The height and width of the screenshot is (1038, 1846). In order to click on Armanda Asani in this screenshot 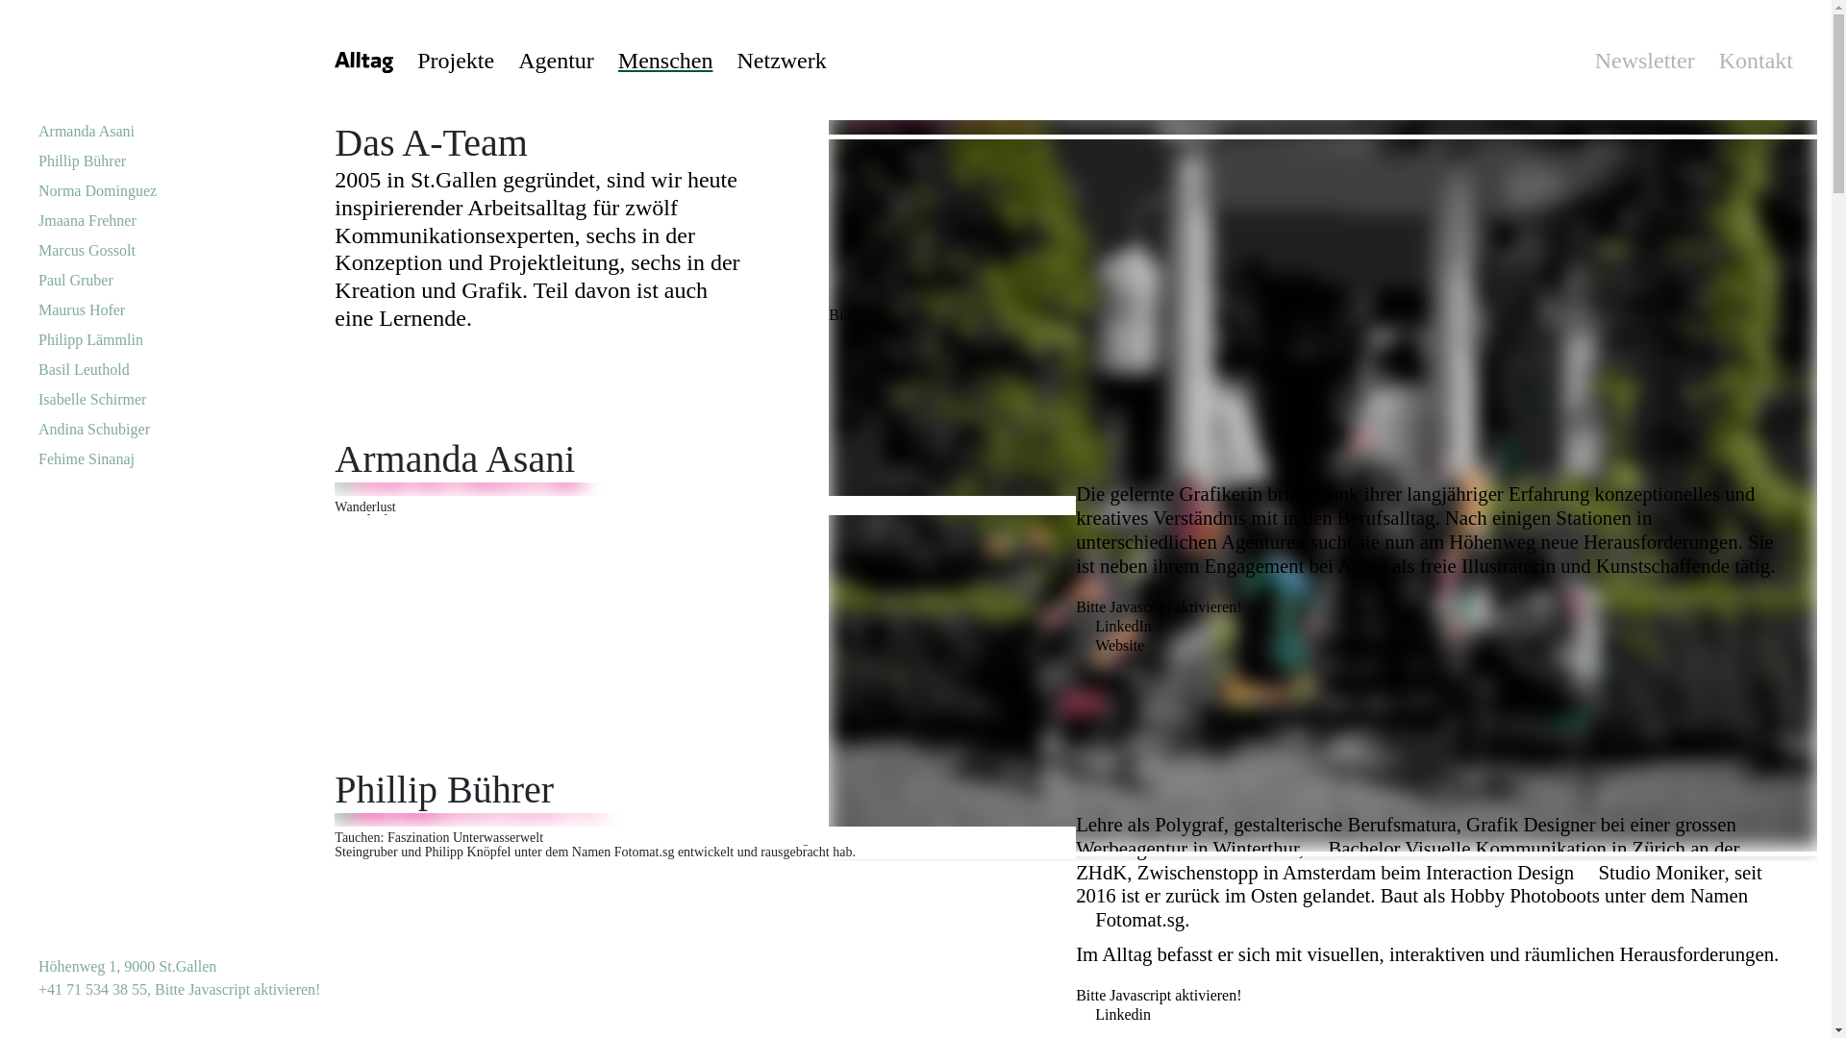, I will do `click(131, 135)`.